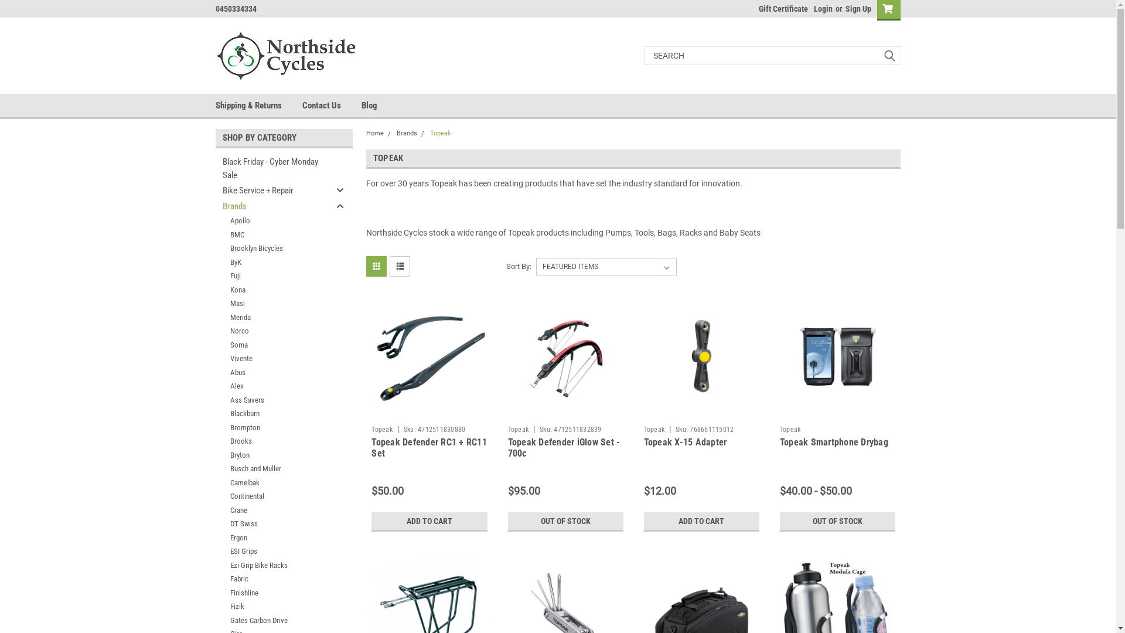  I want to click on Finishline, so click(274, 593).